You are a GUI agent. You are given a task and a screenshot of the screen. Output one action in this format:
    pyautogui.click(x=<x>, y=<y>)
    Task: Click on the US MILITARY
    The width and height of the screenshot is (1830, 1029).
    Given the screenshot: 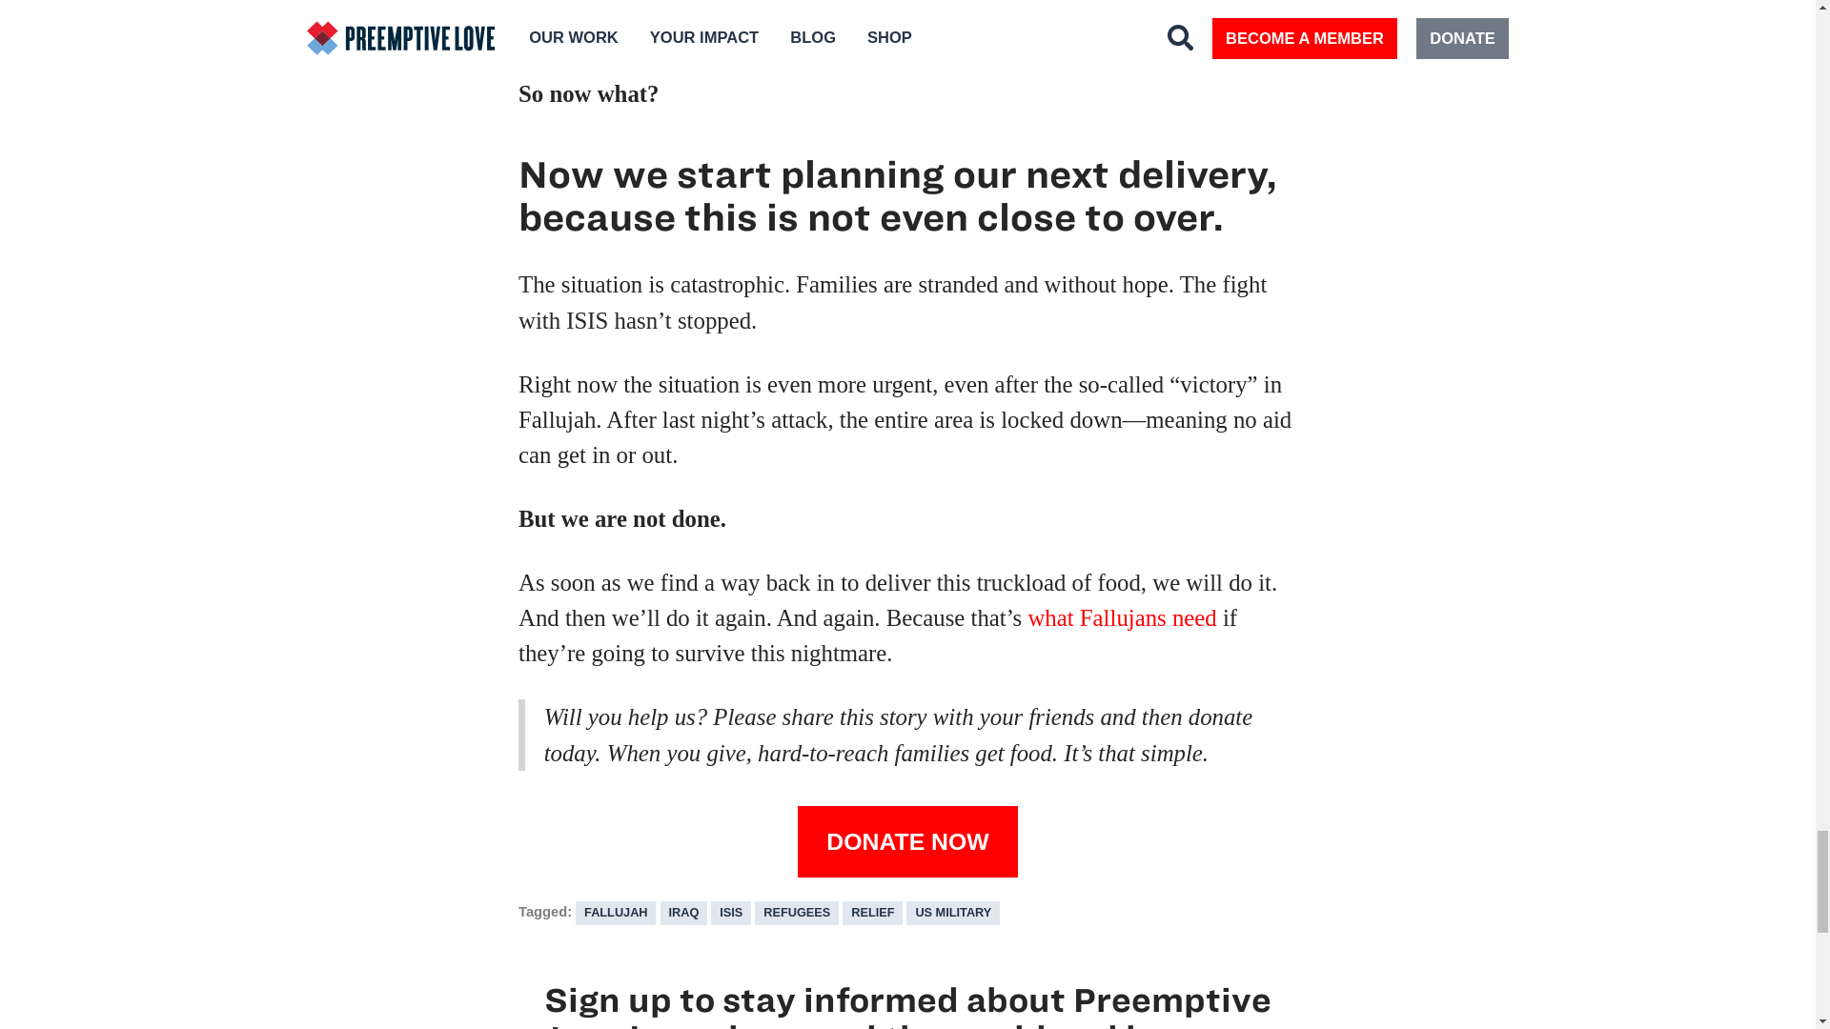 What is the action you would take?
    pyautogui.click(x=952, y=913)
    